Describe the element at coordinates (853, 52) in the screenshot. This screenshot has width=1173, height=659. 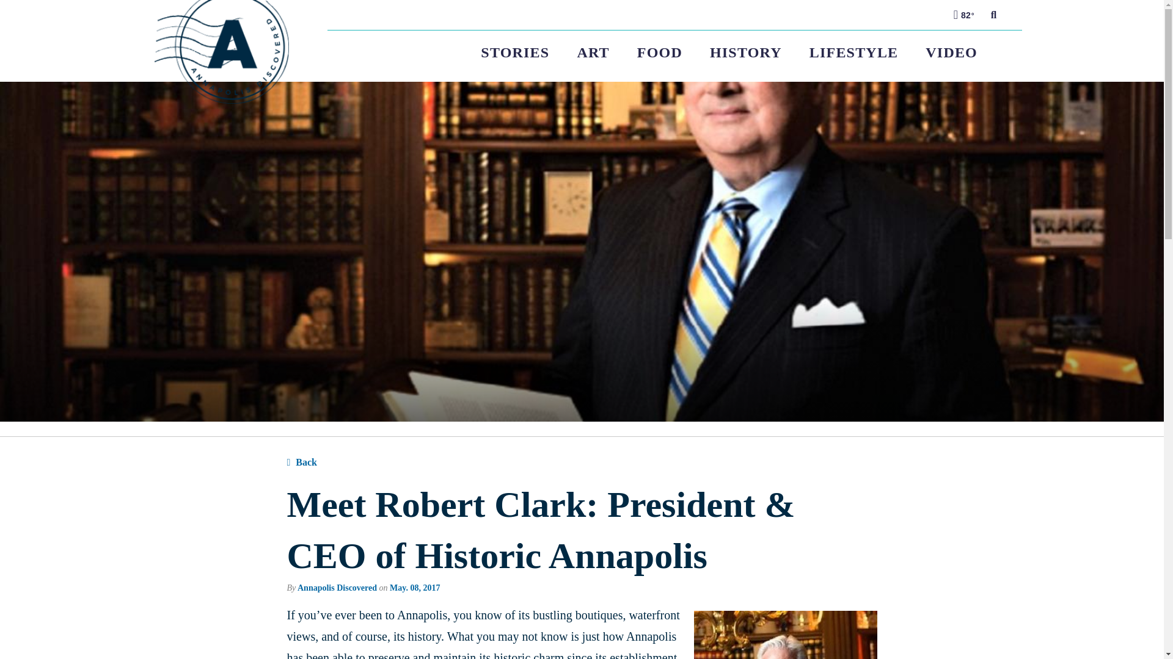
I see `LIFESTYLE` at that location.